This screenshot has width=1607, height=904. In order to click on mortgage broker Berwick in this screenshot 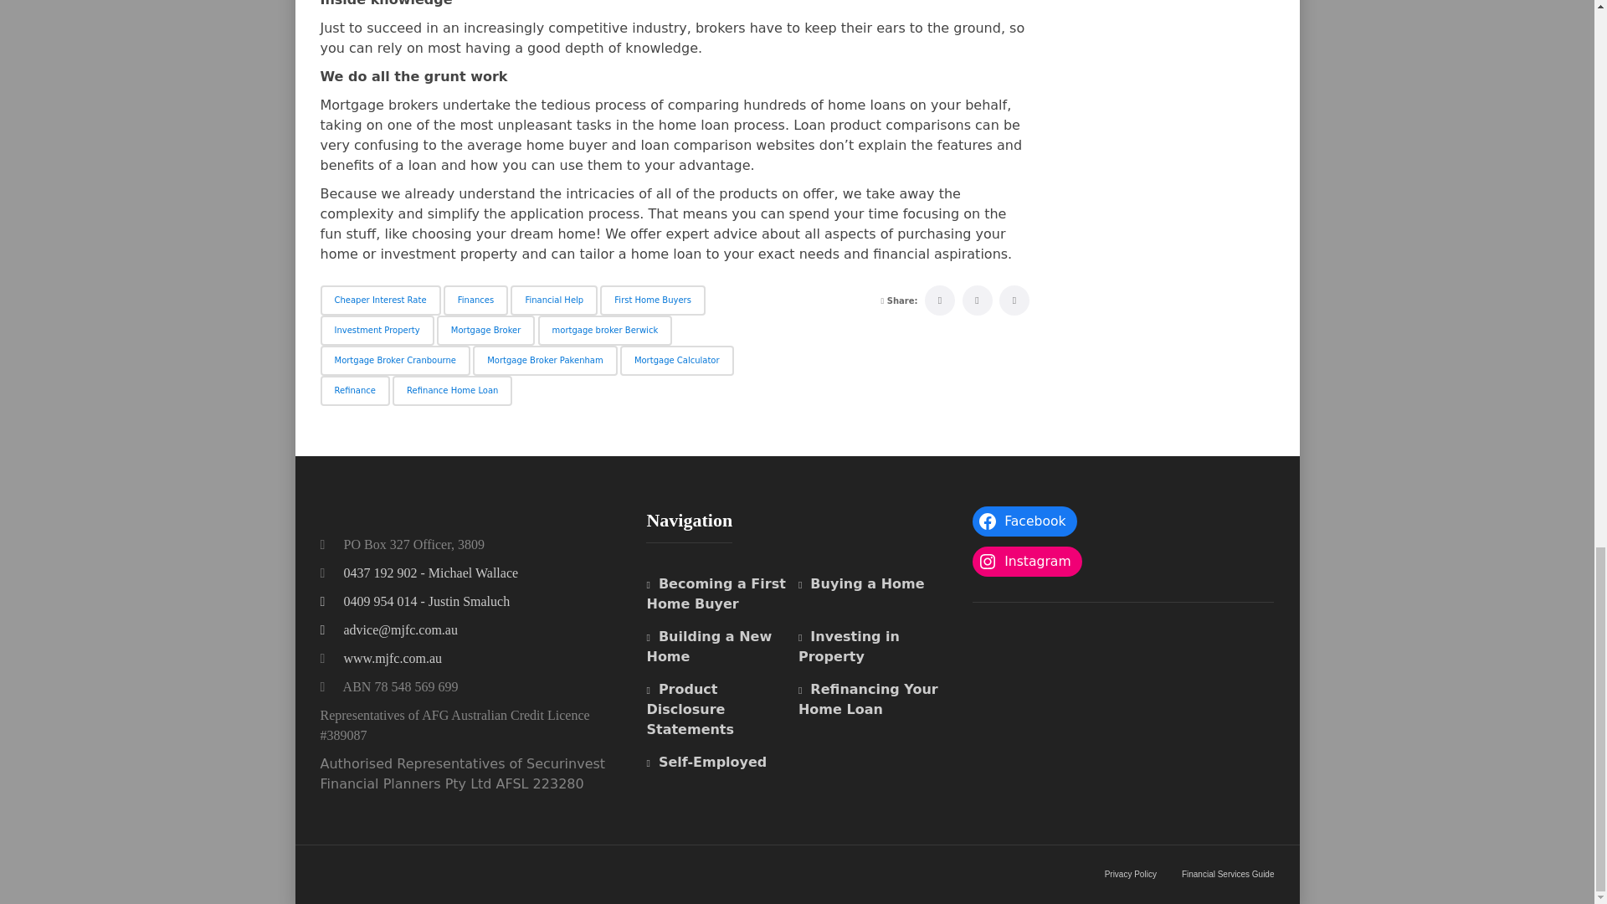, I will do `click(606, 330)`.